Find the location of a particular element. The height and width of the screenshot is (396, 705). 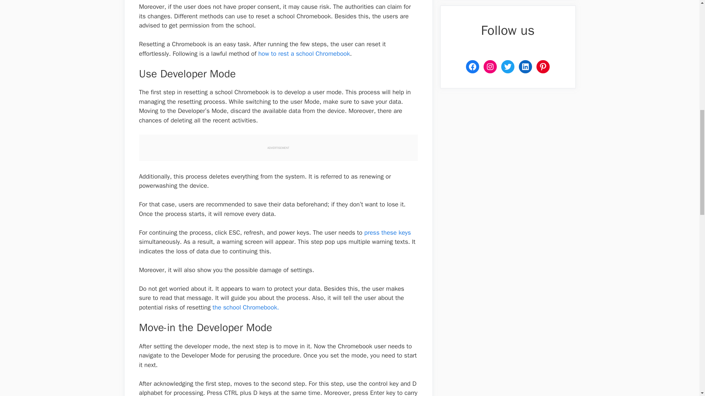

Twitter is located at coordinates (508, 67).